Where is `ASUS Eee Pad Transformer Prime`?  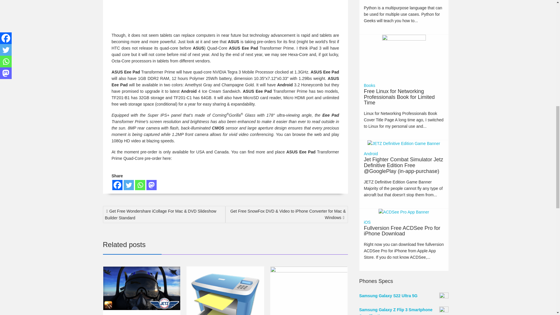 ASUS Eee Pad Transformer Prime is located at coordinates (201, 13).